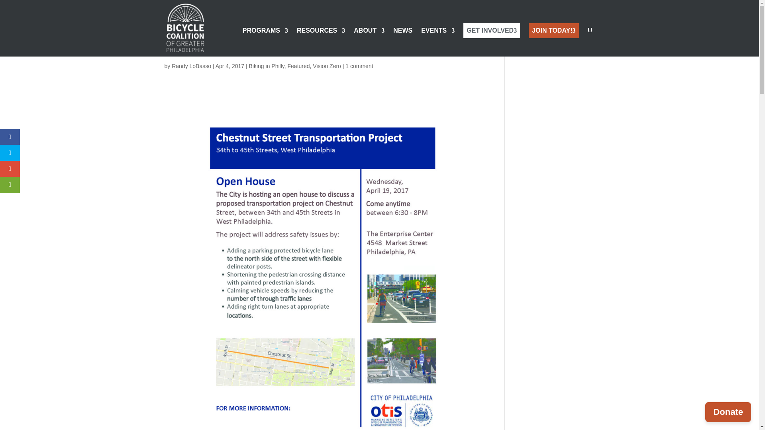  Describe the element at coordinates (320, 42) in the screenshot. I see `RESOURCES` at that location.